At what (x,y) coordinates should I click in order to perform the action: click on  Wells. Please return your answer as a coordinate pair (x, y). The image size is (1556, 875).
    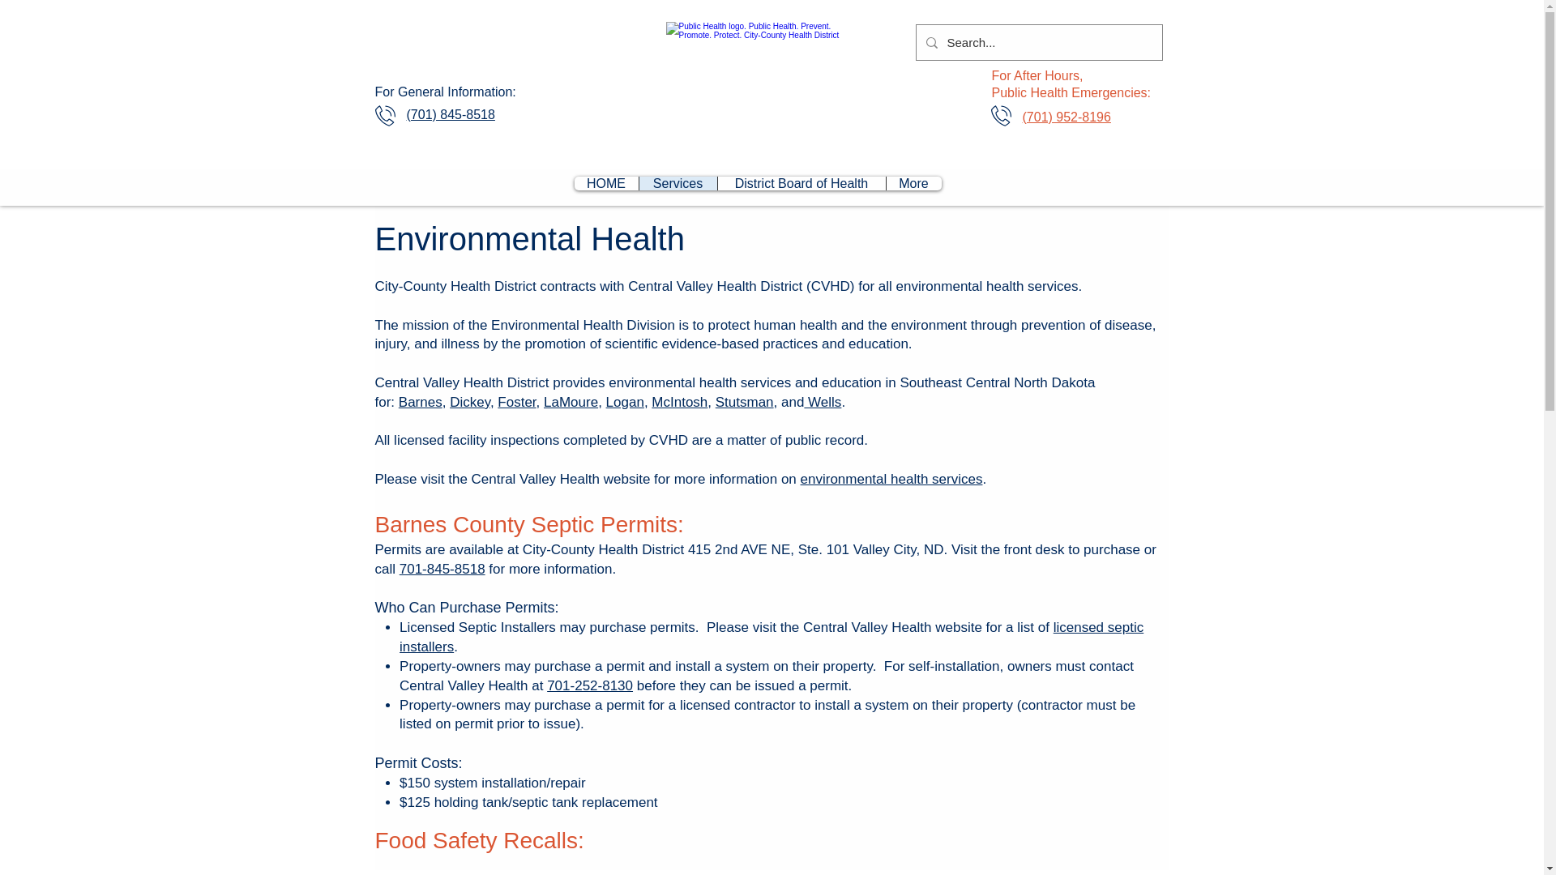
    Looking at the image, I should click on (823, 402).